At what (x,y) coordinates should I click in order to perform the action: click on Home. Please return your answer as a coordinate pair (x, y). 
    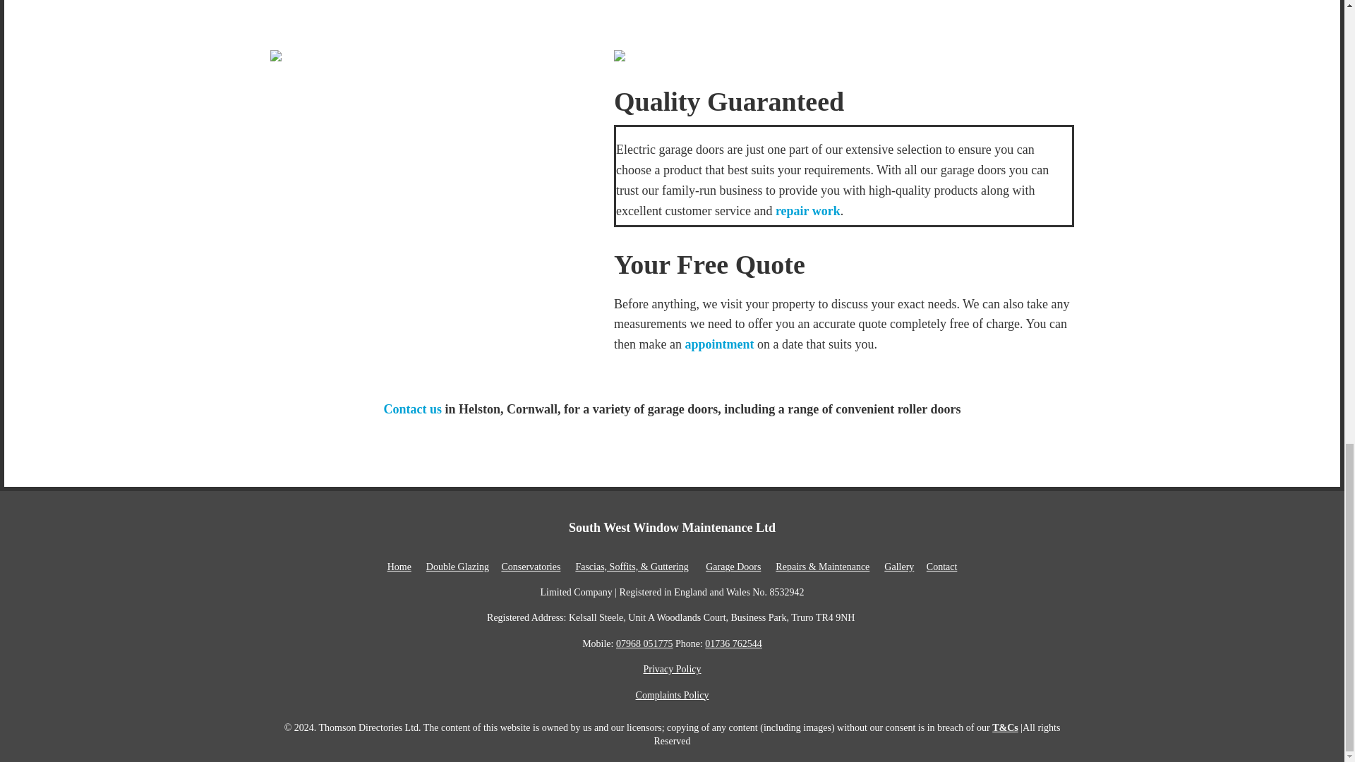
    Looking at the image, I should click on (399, 567).